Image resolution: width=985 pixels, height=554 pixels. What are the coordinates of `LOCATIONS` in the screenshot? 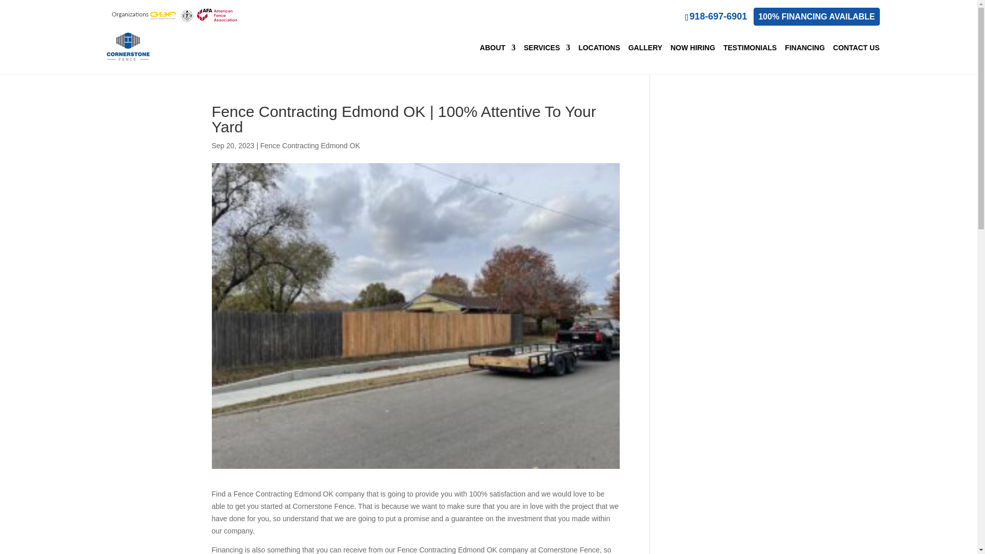 It's located at (599, 48).